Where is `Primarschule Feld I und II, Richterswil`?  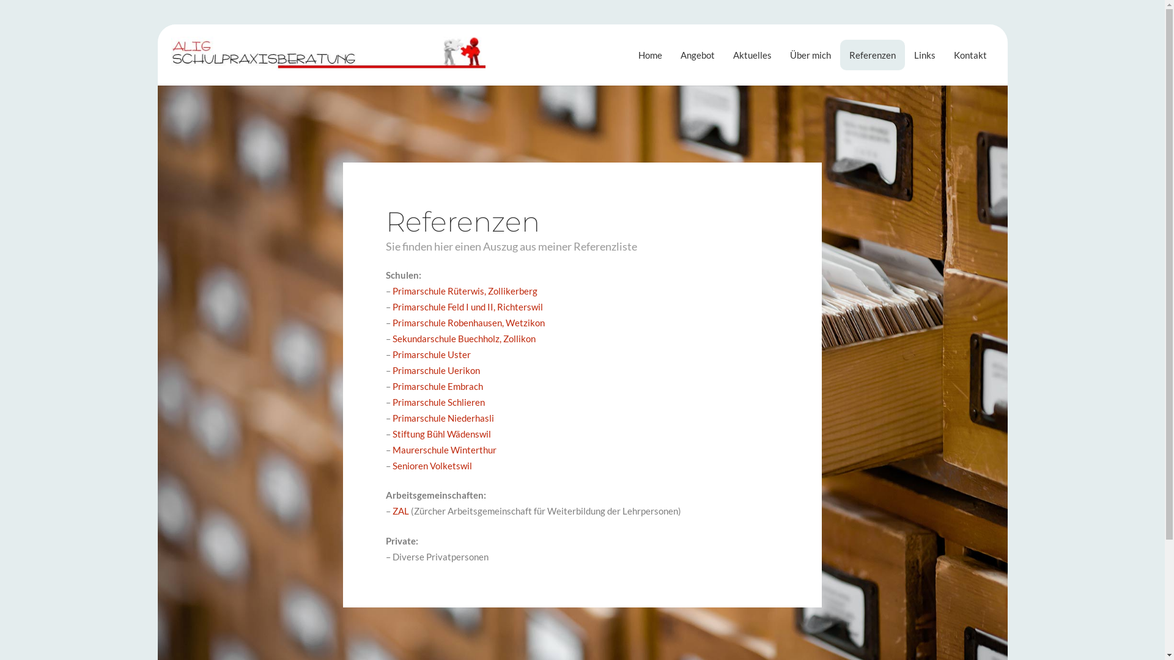
Primarschule Feld I und II, Richterswil is located at coordinates (468, 307).